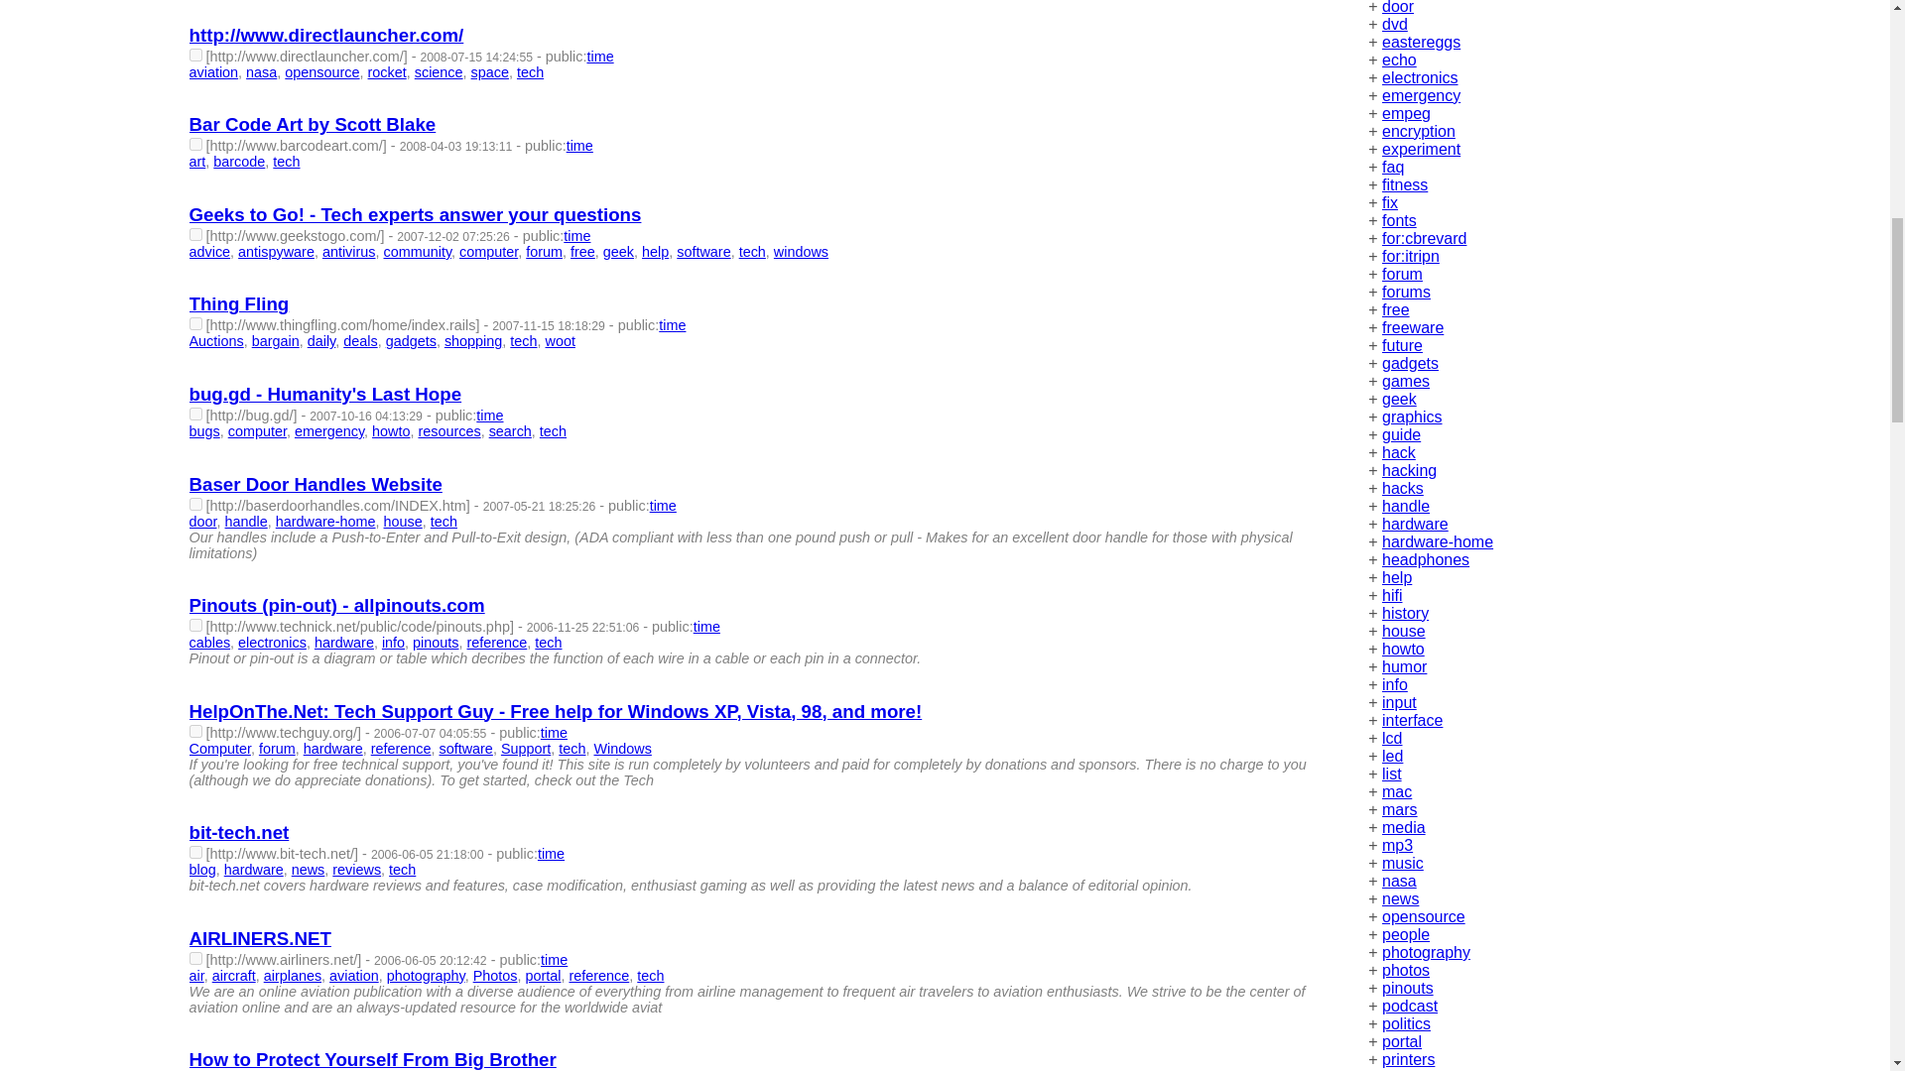 The image size is (1905, 1071). I want to click on 4172, so click(194, 145).